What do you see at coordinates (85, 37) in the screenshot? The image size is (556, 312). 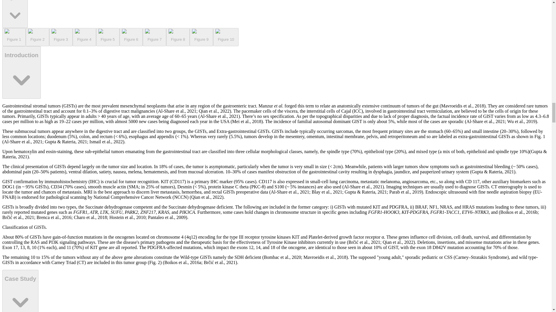 I see `Figure 4` at bounding box center [85, 37].